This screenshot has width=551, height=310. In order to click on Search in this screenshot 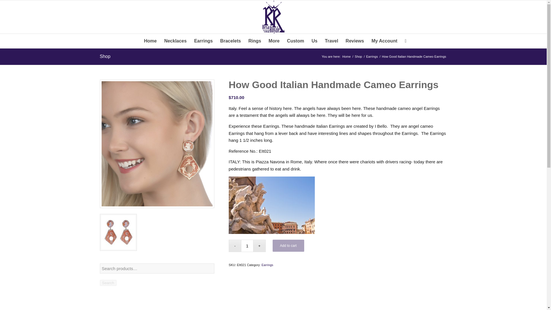, I will do `click(108, 283)`.